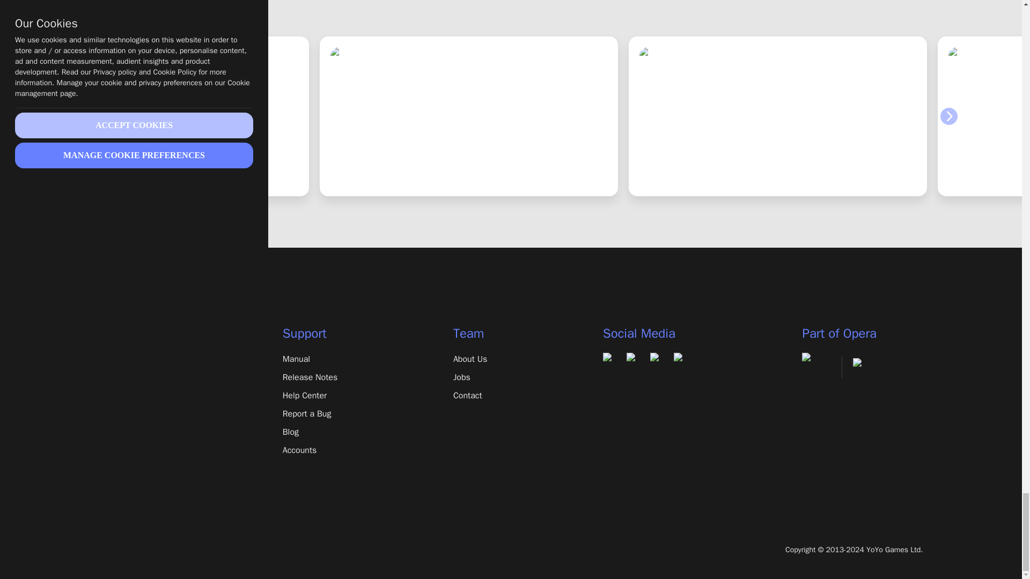 This screenshot has height=579, width=1030. I want to click on Asset Bundles, so click(133, 432).